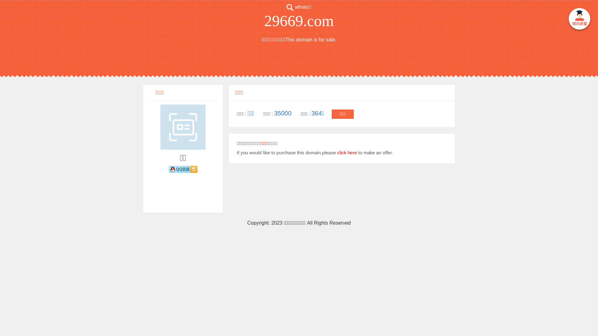  I want to click on click here, so click(347, 152).